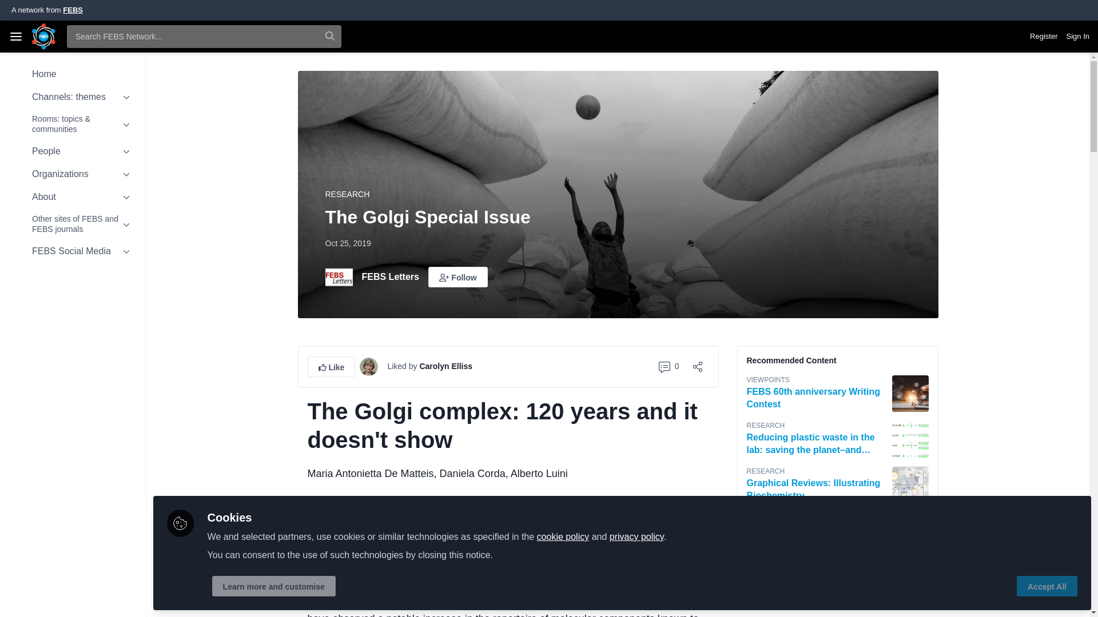  Describe the element at coordinates (73, 197) in the screenshot. I see `About` at that location.